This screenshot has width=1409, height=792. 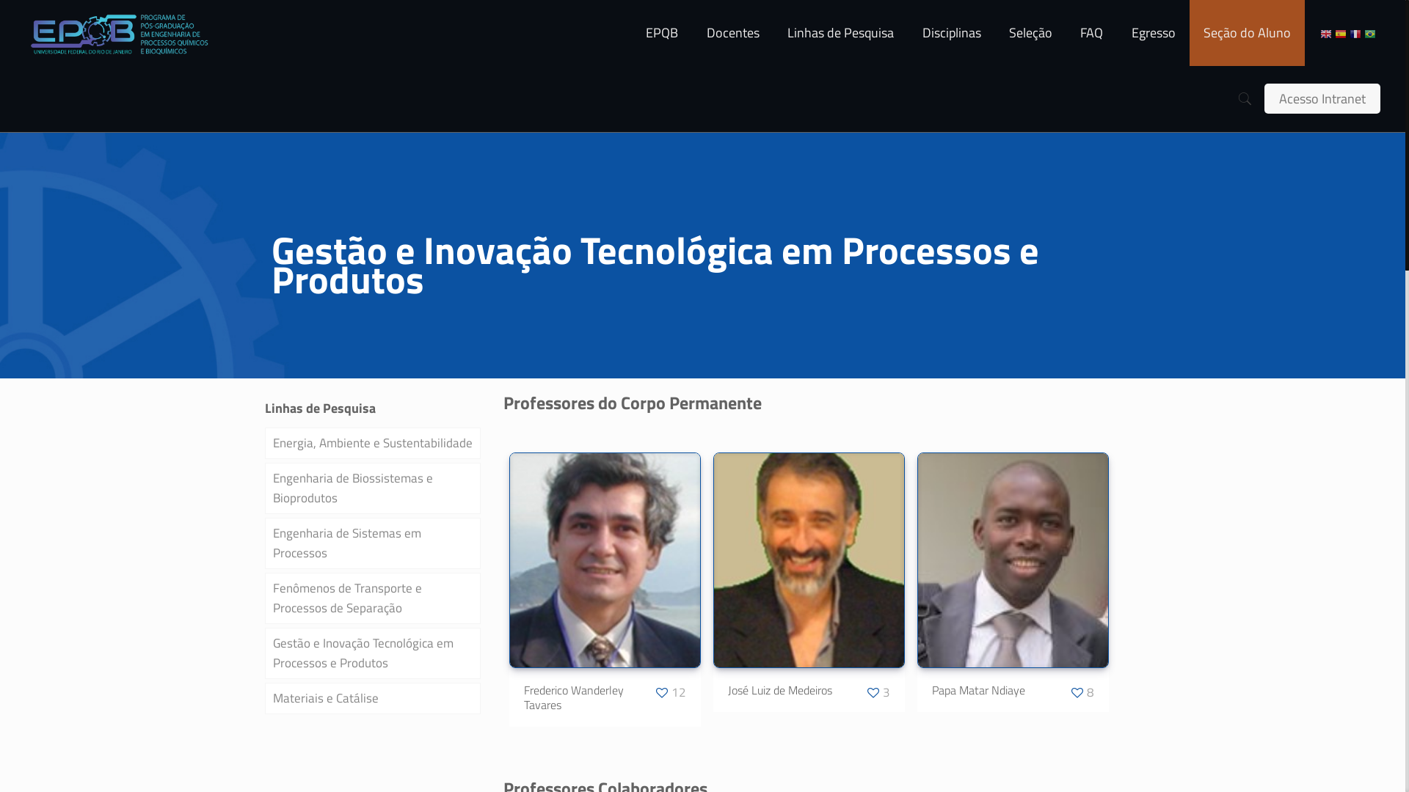 What do you see at coordinates (979, 690) in the screenshot?
I see `Papa Matar Ndiaye` at bounding box center [979, 690].